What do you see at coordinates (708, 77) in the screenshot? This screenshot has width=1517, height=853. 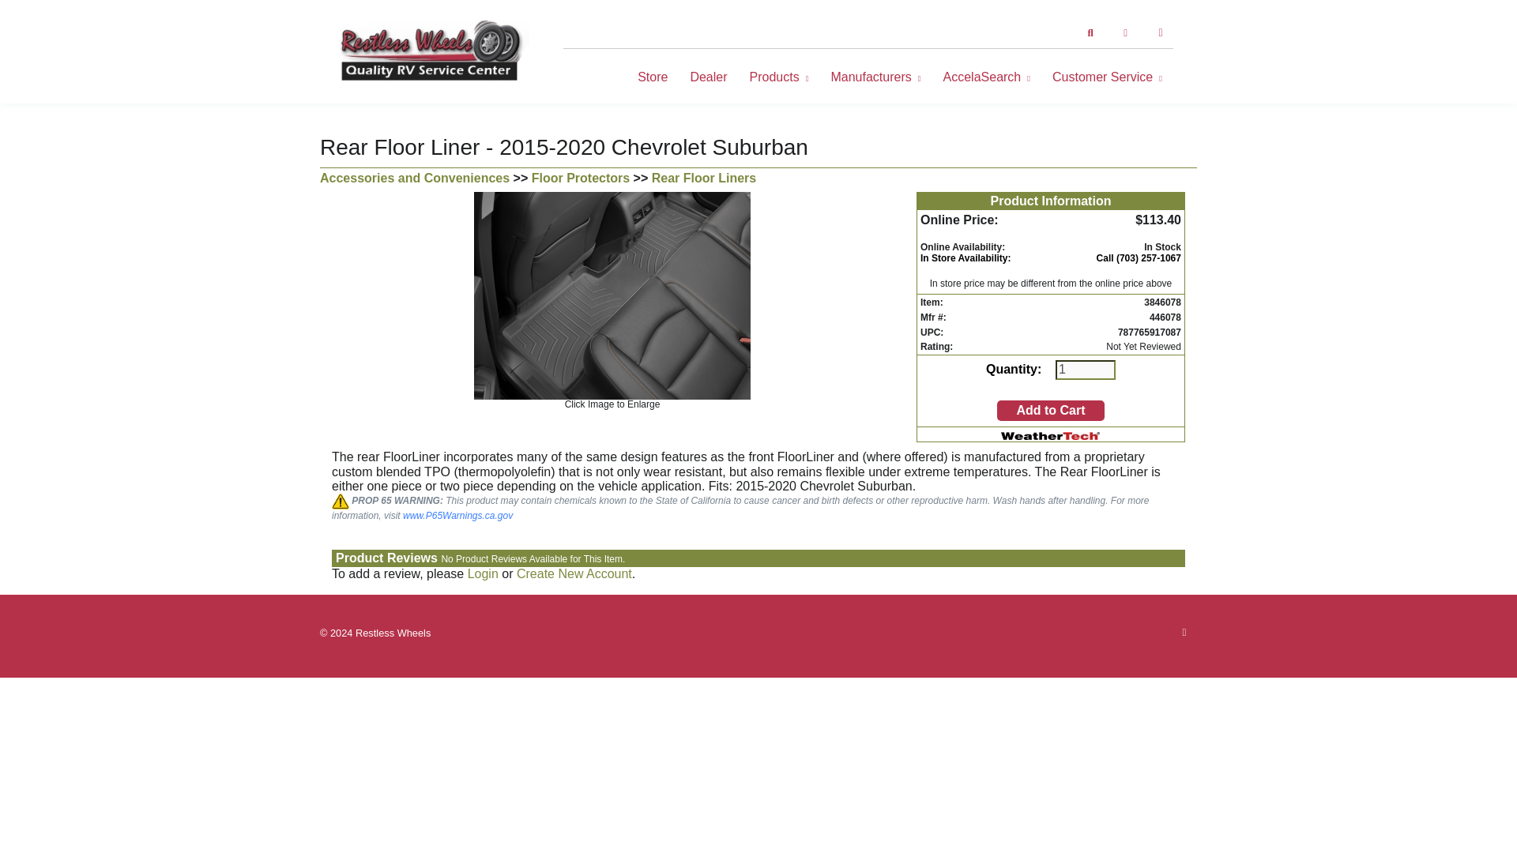 I see `Dealer` at bounding box center [708, 77].